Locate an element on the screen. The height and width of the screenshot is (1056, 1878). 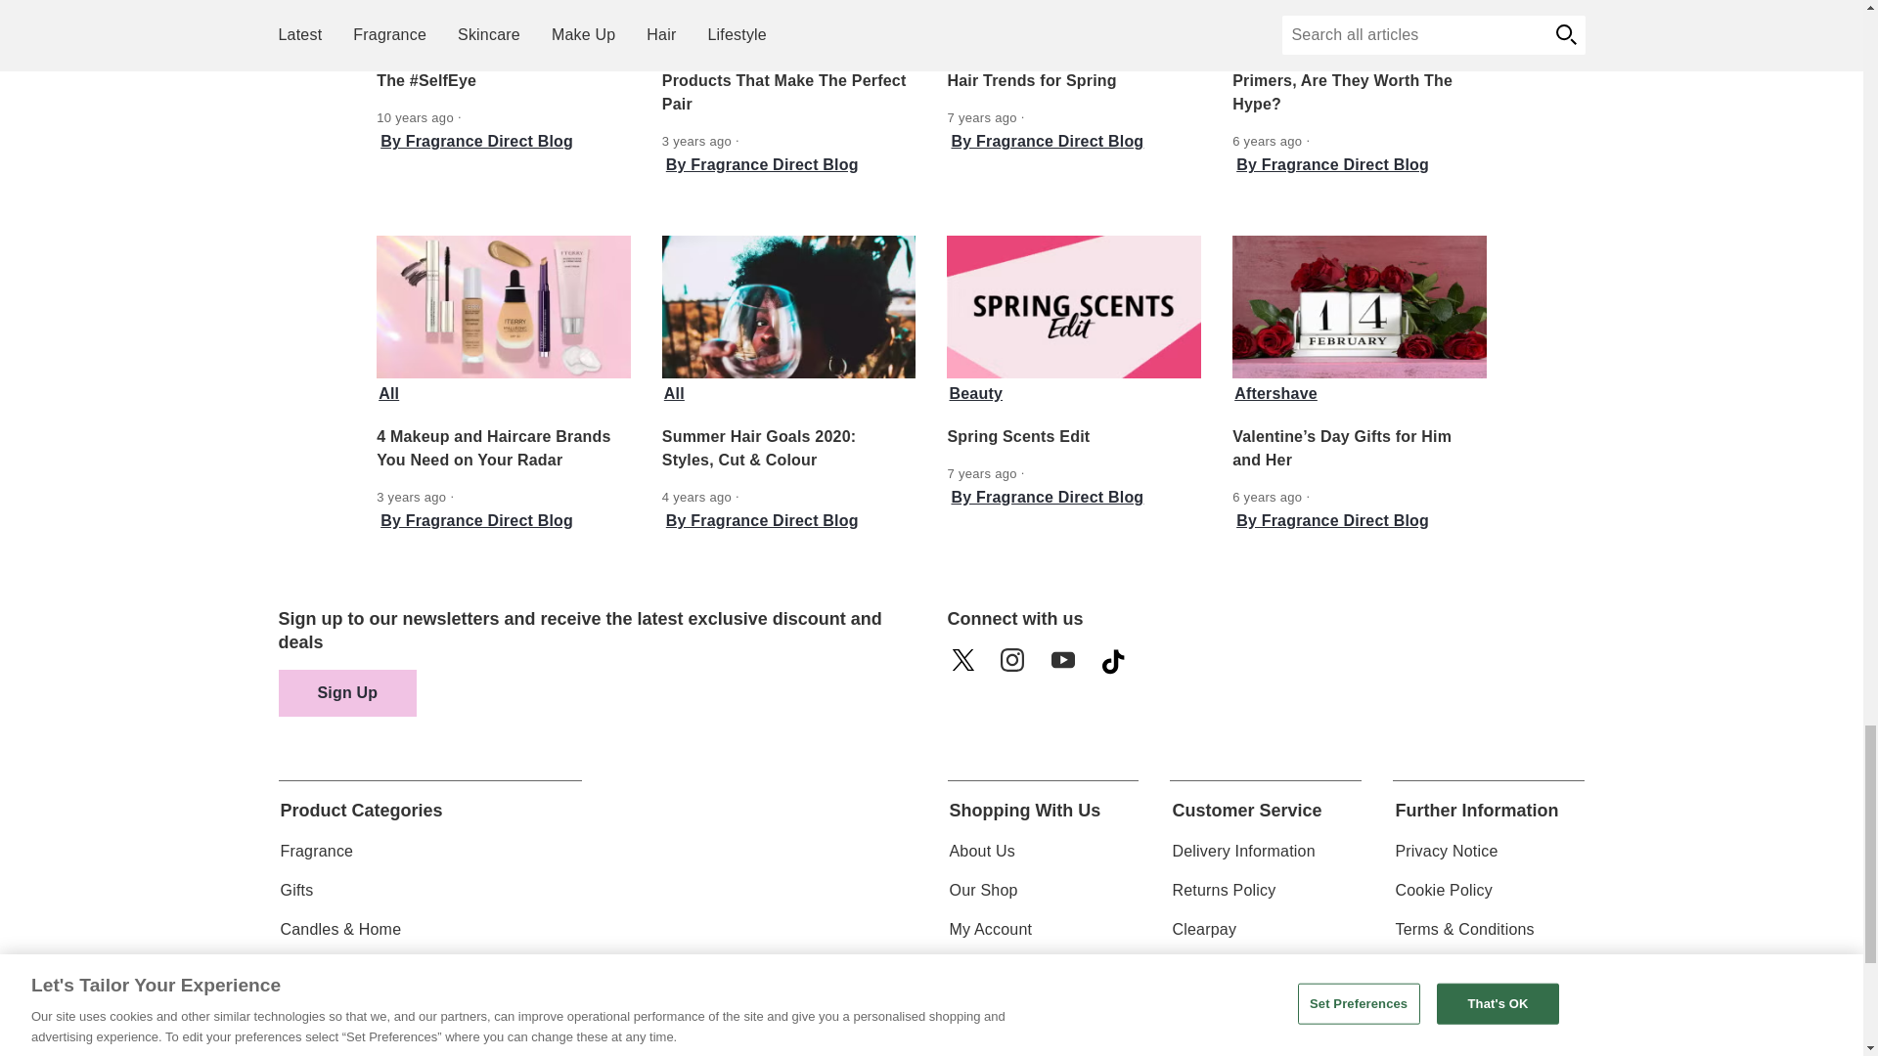
tiktok is located at coordinates (1120, 667).